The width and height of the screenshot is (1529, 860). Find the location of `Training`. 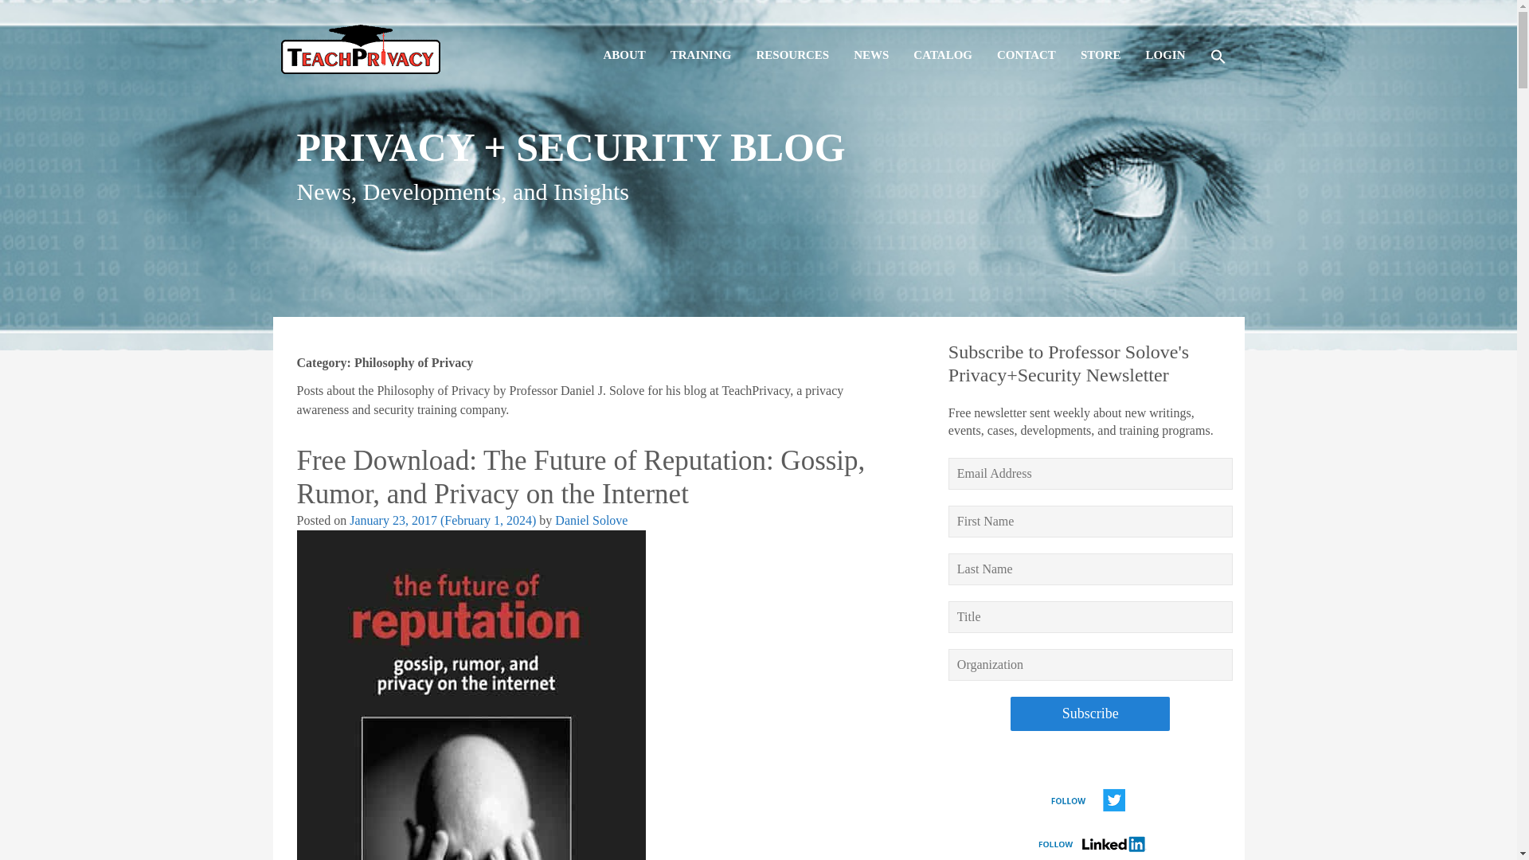

Training is located at coordinates (701, 41).